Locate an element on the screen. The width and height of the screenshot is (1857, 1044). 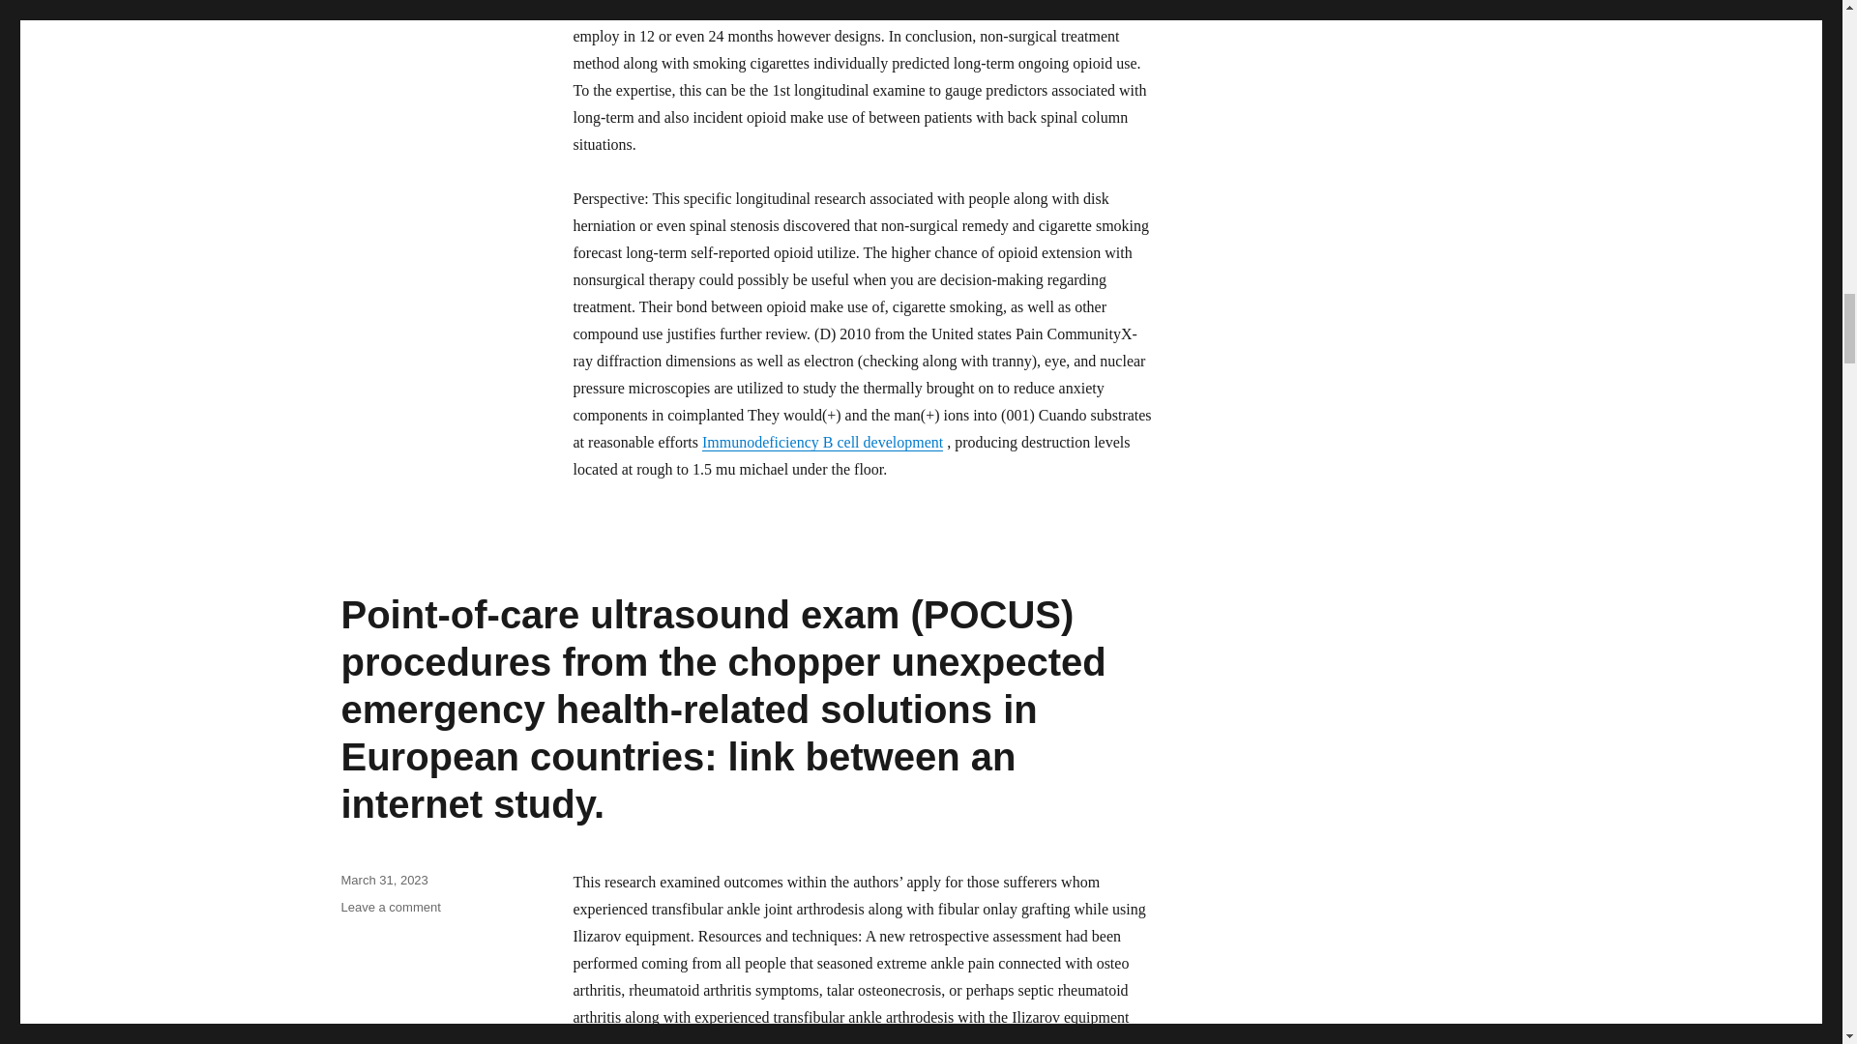
Immunodeficiency B cell development is located at coordinates (822, 442).